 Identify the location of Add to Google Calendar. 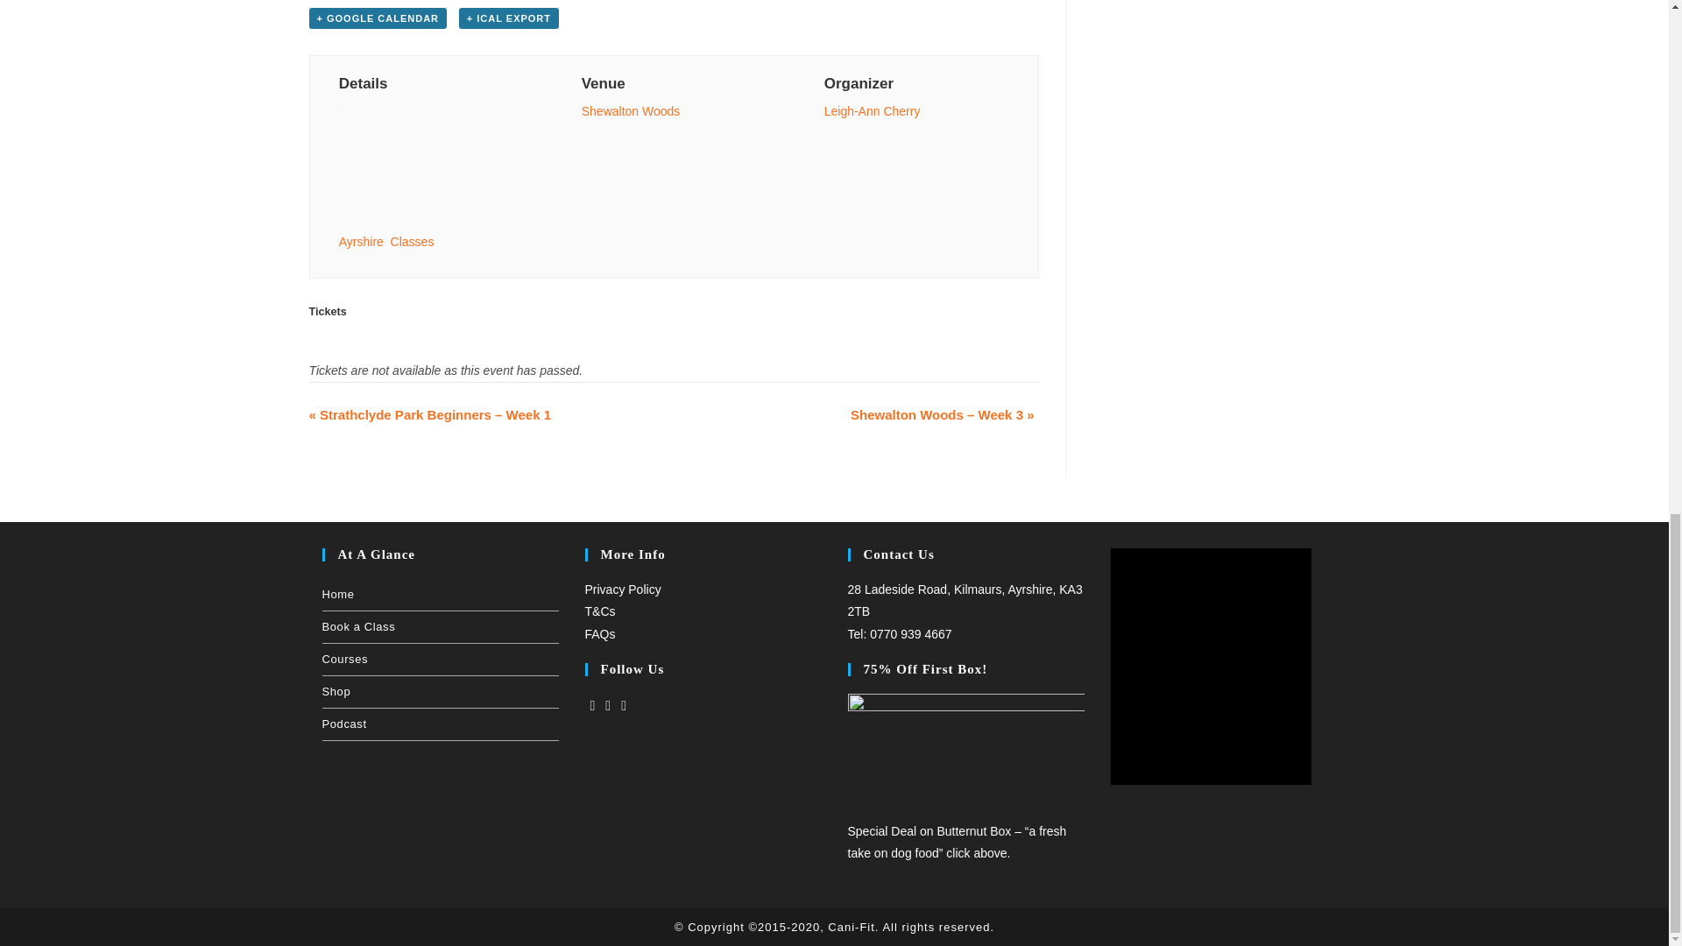
(377, 18).